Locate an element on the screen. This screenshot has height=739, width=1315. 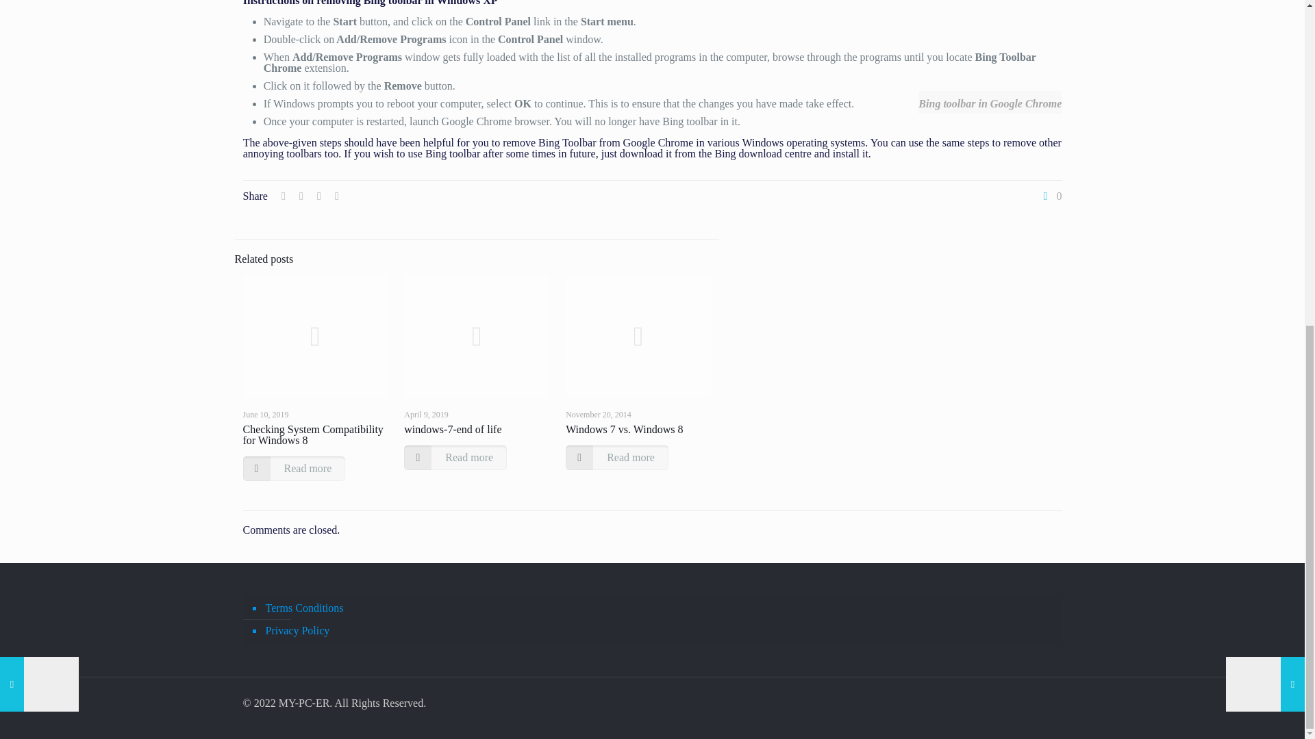
Read more is located at coordinates (616, 457).